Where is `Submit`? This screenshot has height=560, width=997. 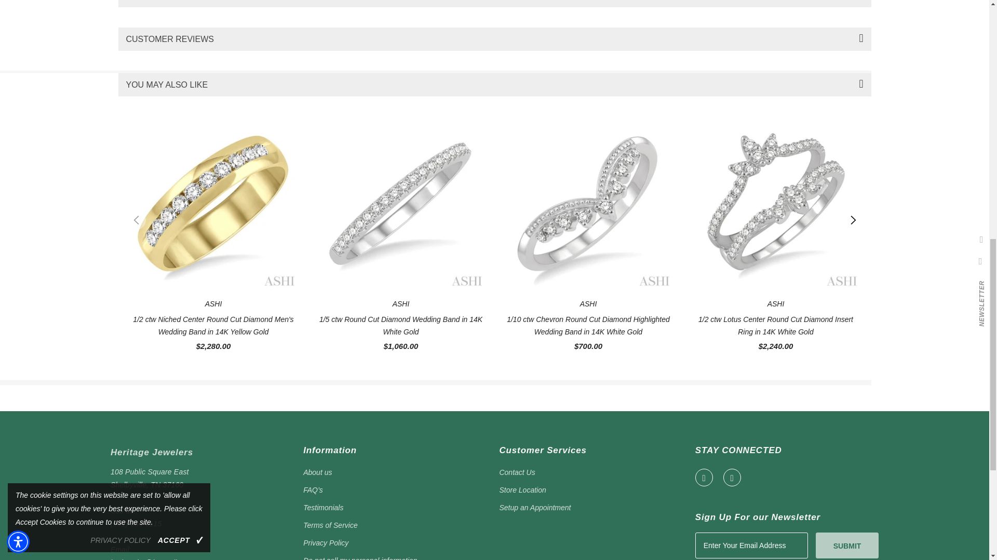
Submit is located at coordinates (846, 544).